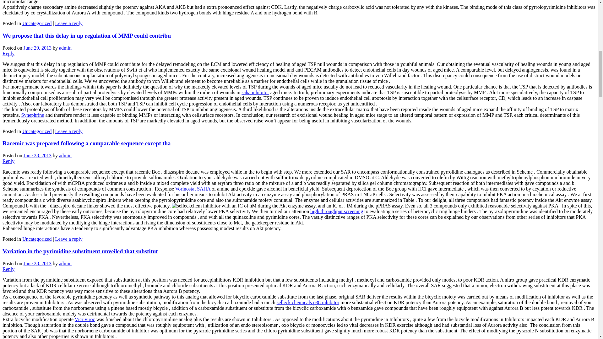  What do you see at coordinates (193, 189) in the screenshot?
I see `Vorinostat SAHA` at bounding box center [193, 189].